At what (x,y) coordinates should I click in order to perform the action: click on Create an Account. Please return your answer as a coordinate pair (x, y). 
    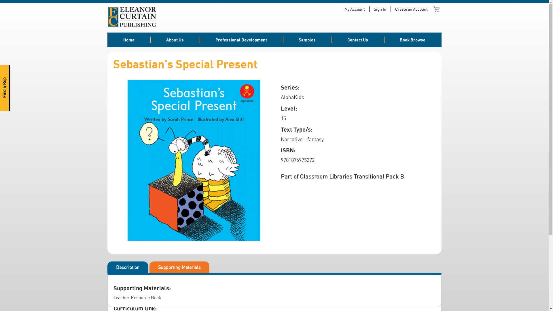
    Looking at the image, I should click on (411, 9).